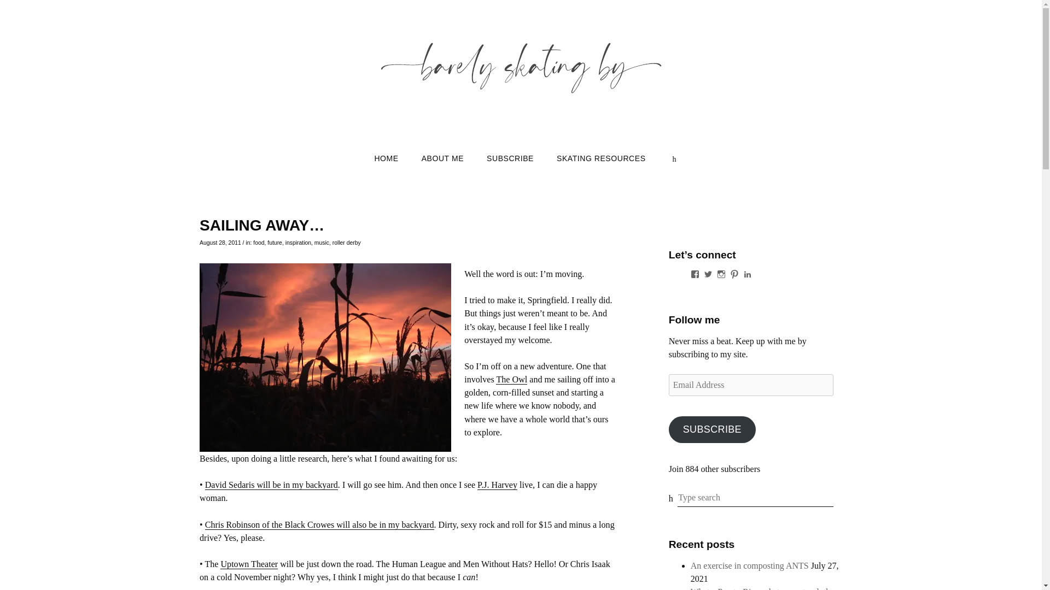  Describe the element at coordinates (325, 357) in the screenshot. I see `cfiles34582` at that location.